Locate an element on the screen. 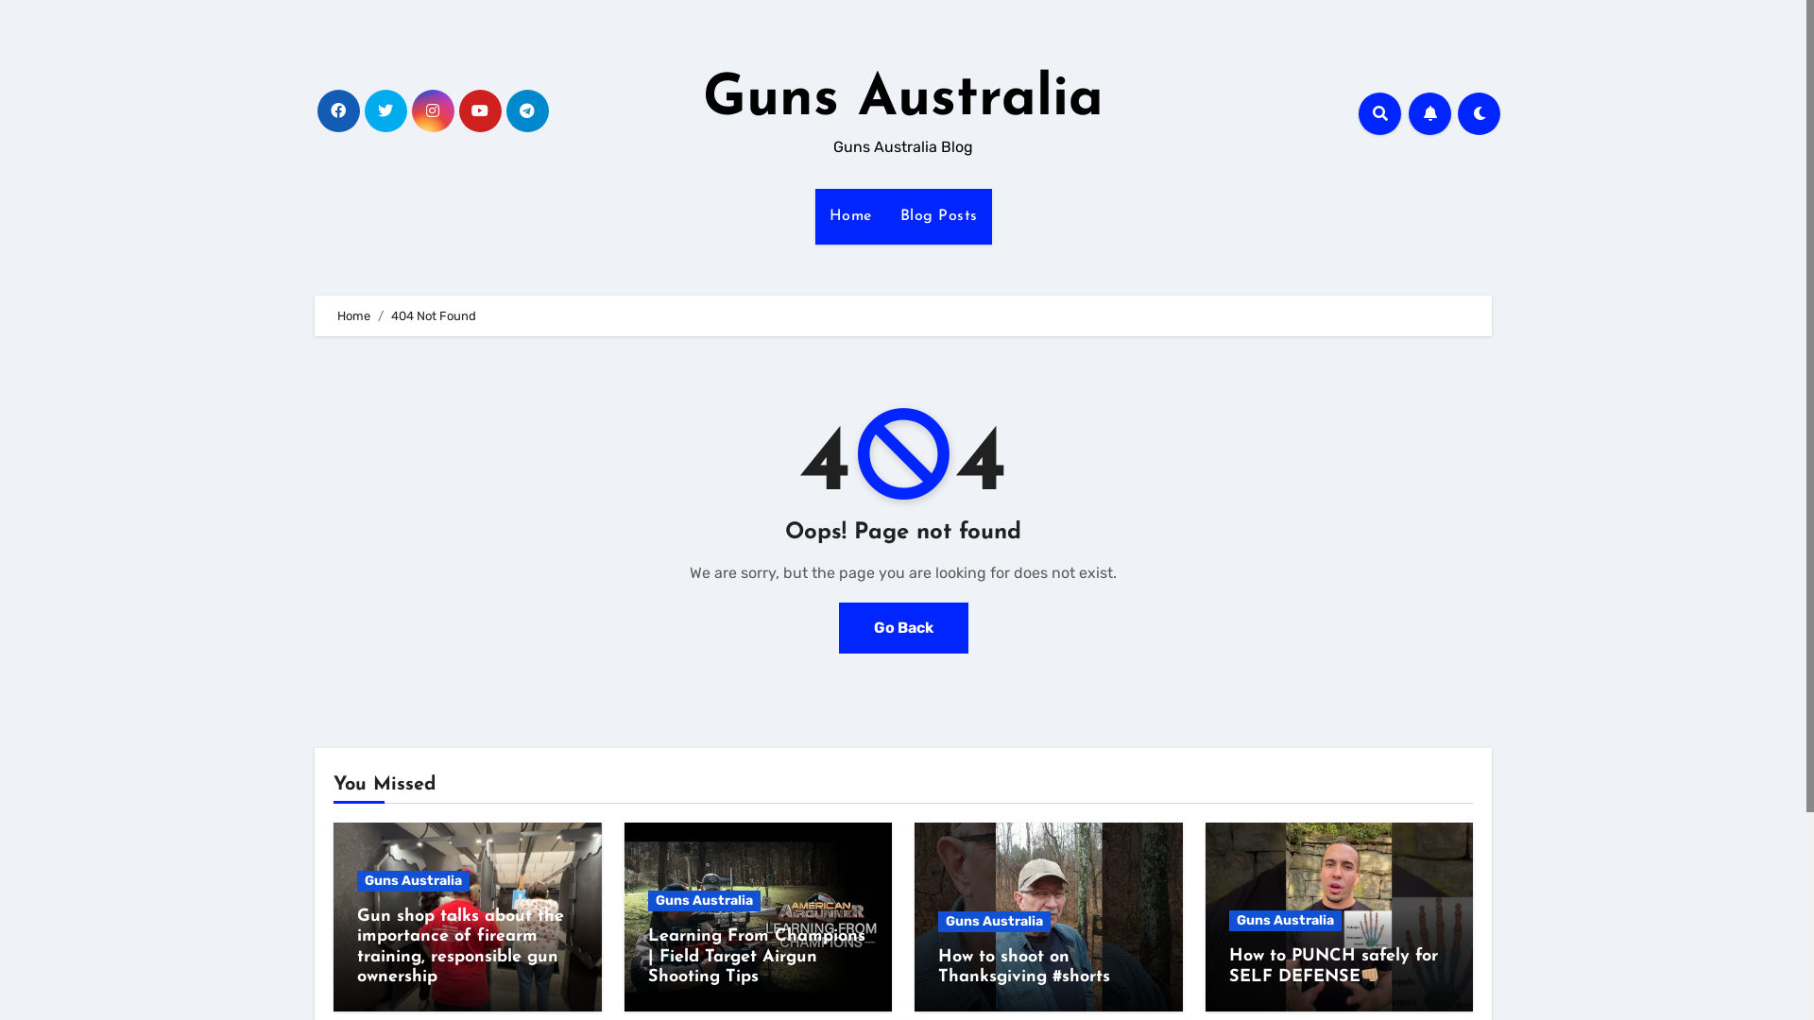 The height and width of the screenshot is (1020, 1814). Guns Australia is located at coordinates (705, 901).